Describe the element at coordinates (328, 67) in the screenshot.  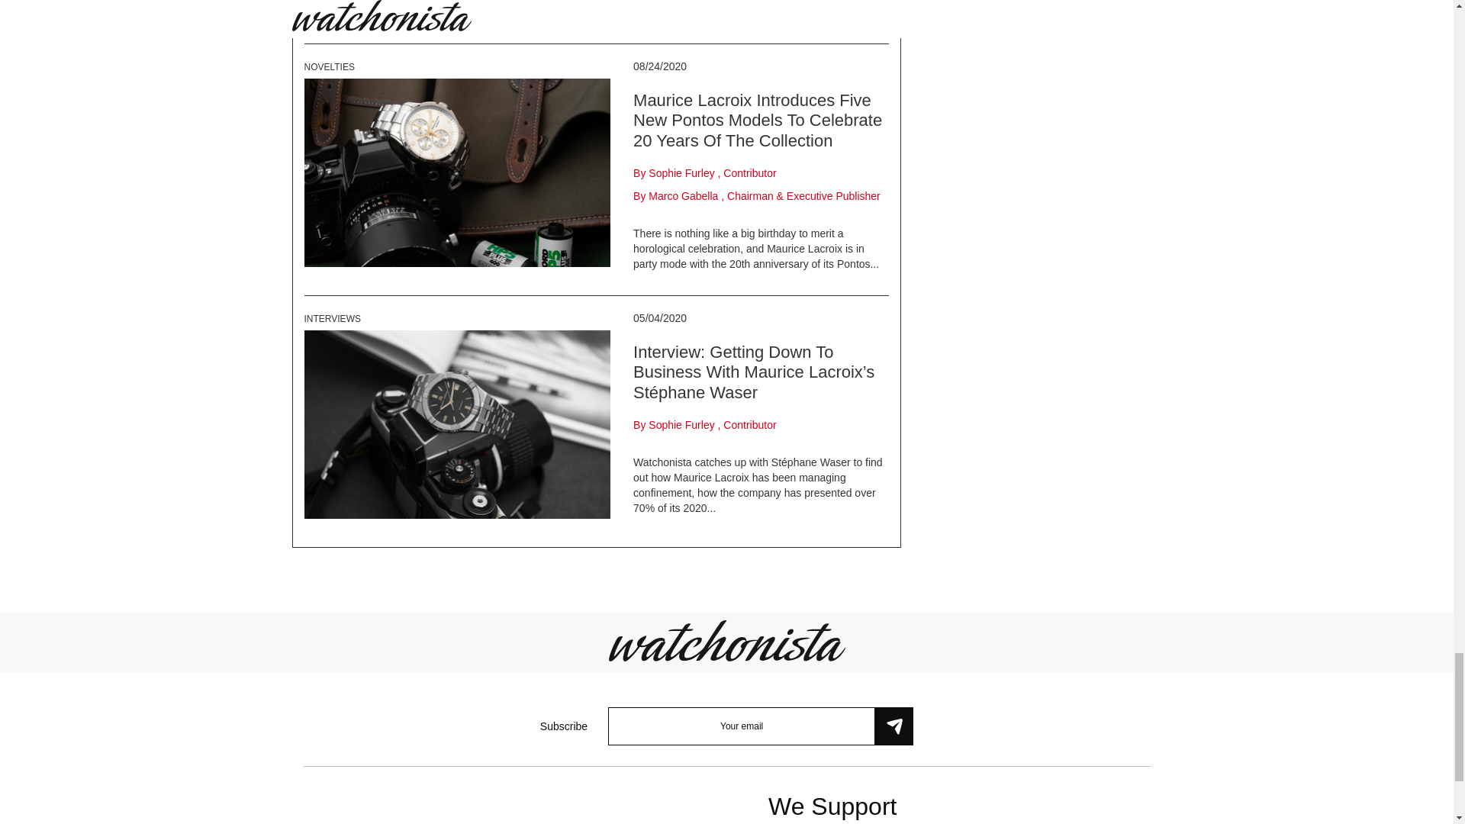
I see `NOVELTIES` at that location.